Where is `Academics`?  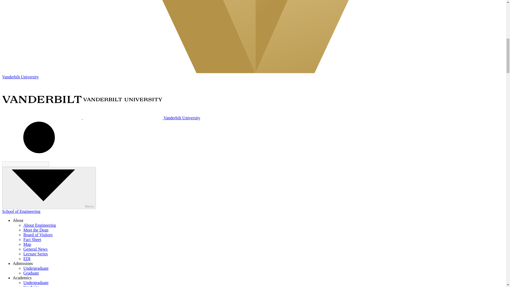 Academics is located at coordinates (22, 278).